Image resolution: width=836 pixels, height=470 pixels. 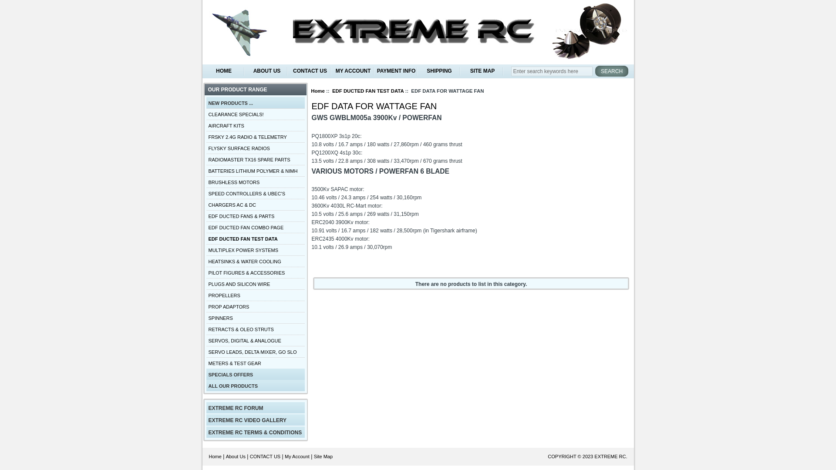 What do you see at coordinates (266, 457) in the screenshot?
I see `CONTACT US` at bounding box center [266, 457].